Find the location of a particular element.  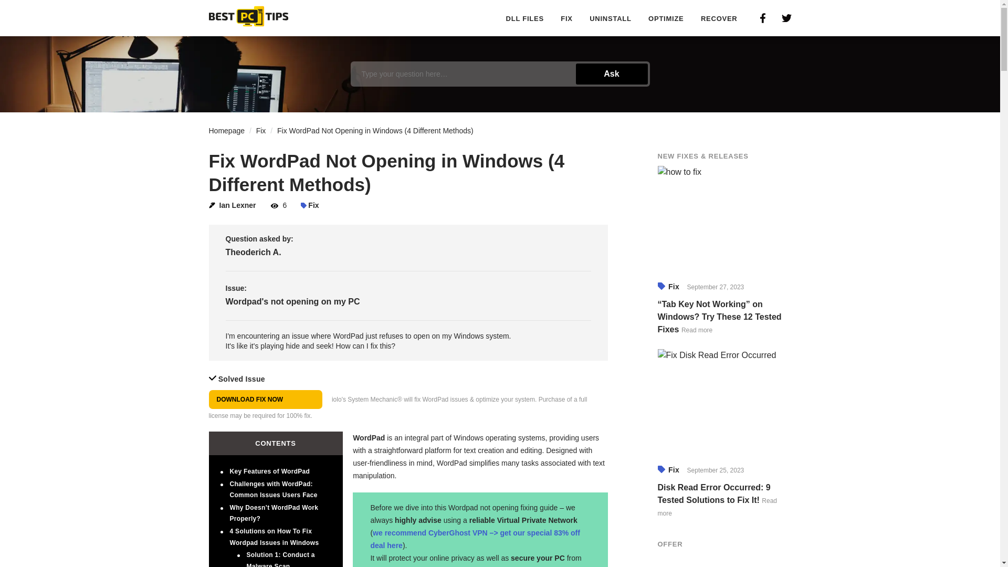

OPTIMIZE is located at coordinates (666, 19).